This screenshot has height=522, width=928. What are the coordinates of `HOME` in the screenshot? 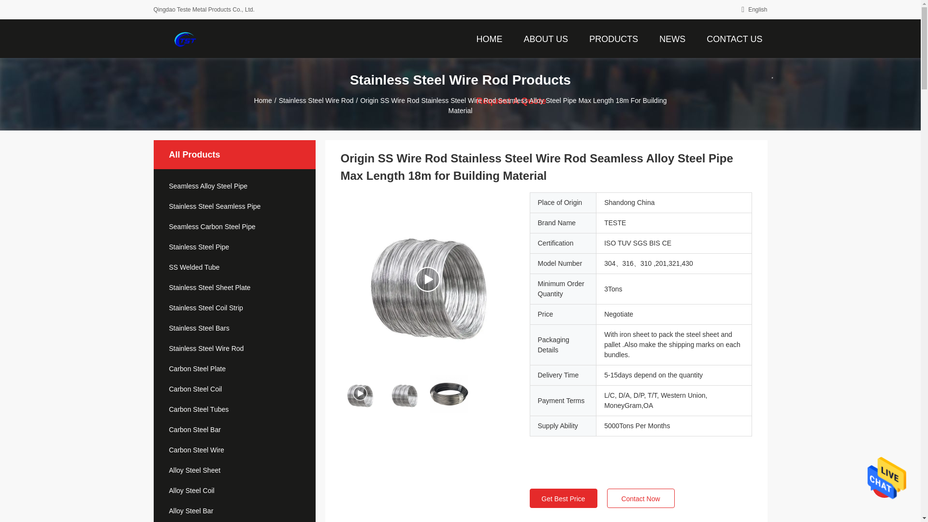 It's located at (489, 38).